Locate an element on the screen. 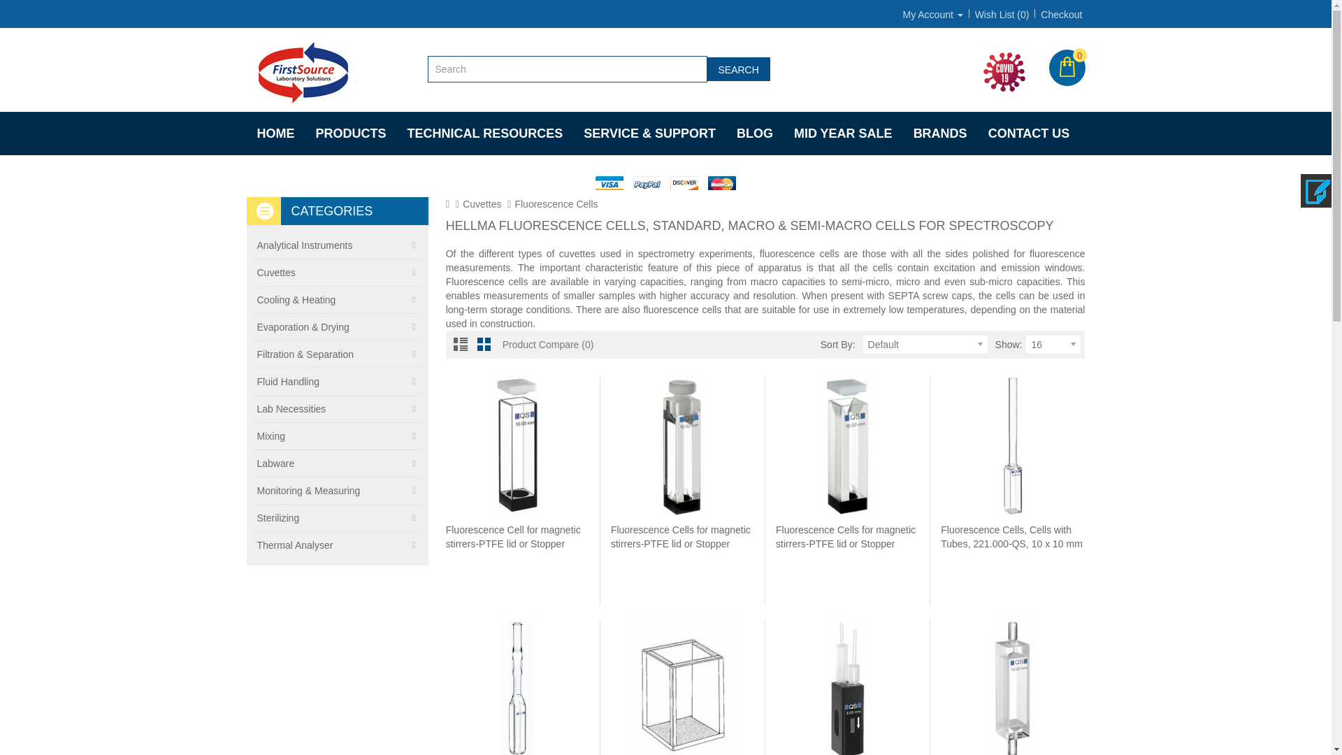 This screenshot has height=755, width=1342. FirstSource Laboratory Solutions LLP is located at coordinates (1004, 71).